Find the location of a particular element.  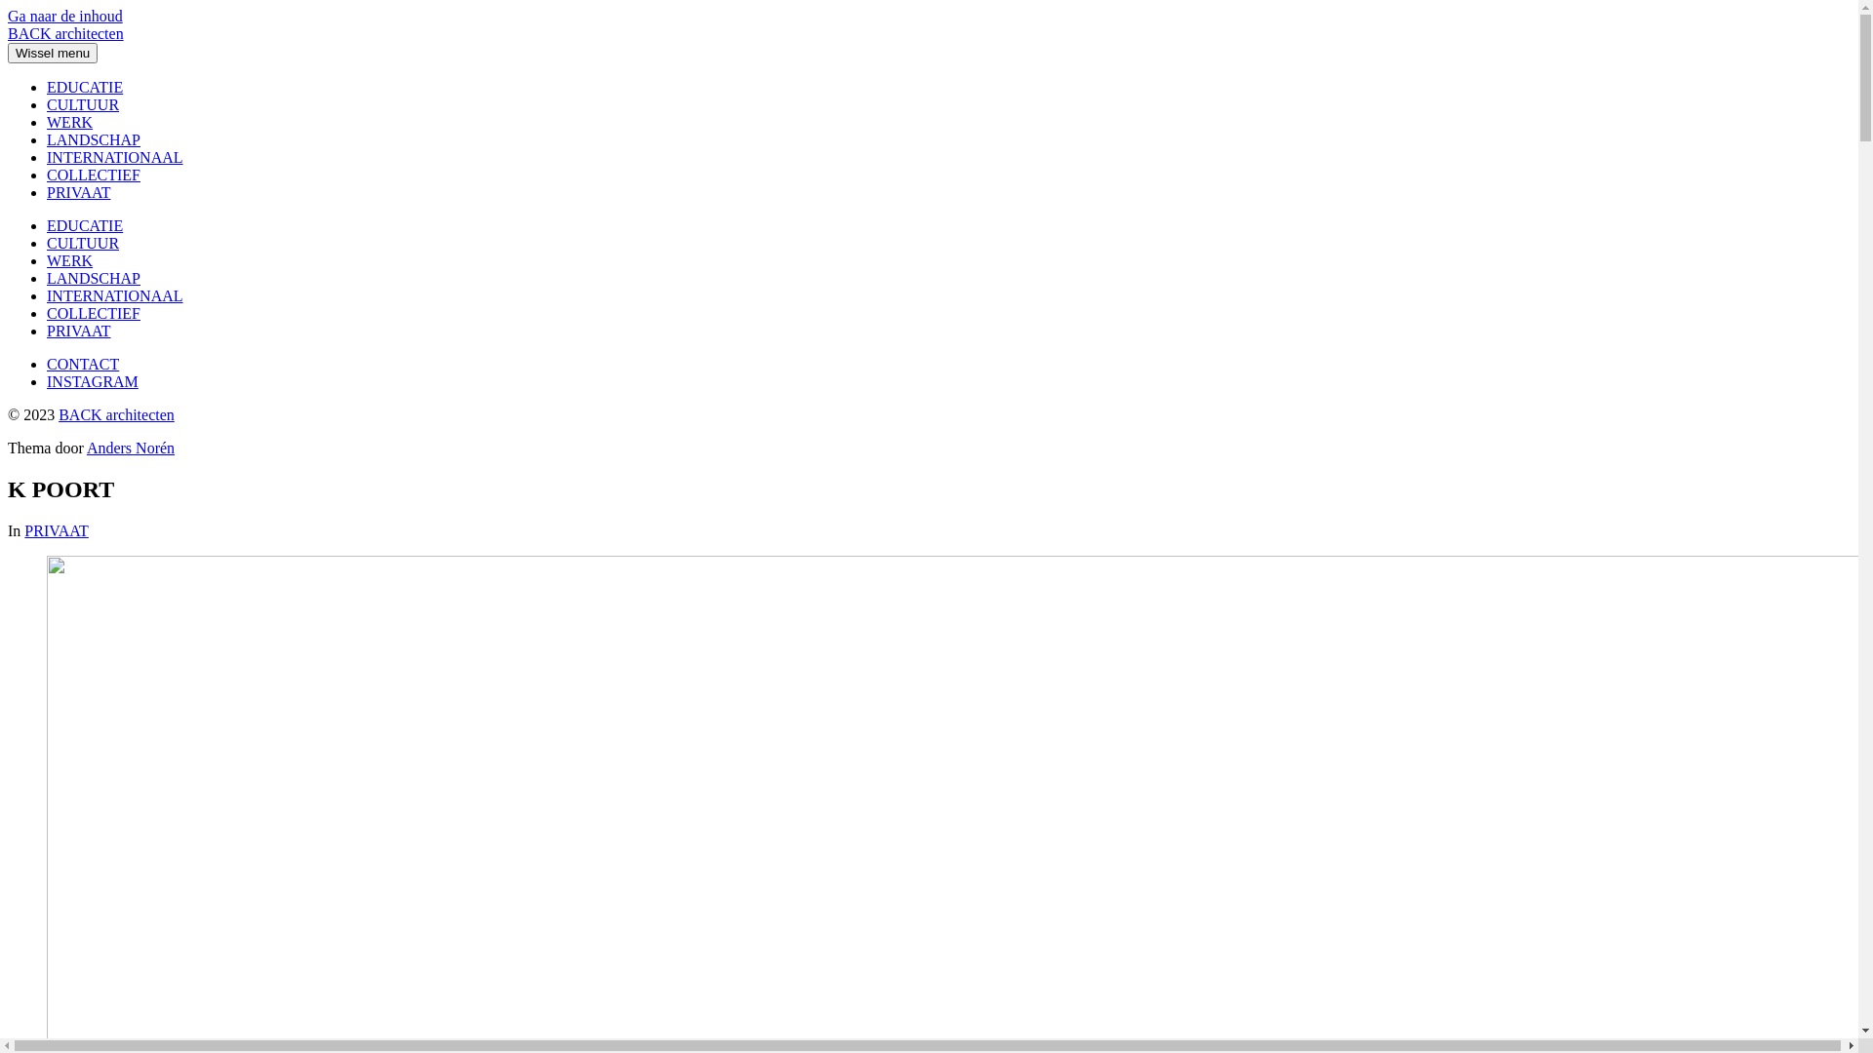

Ga naar de inhoud is located at coordinates (65, 16).